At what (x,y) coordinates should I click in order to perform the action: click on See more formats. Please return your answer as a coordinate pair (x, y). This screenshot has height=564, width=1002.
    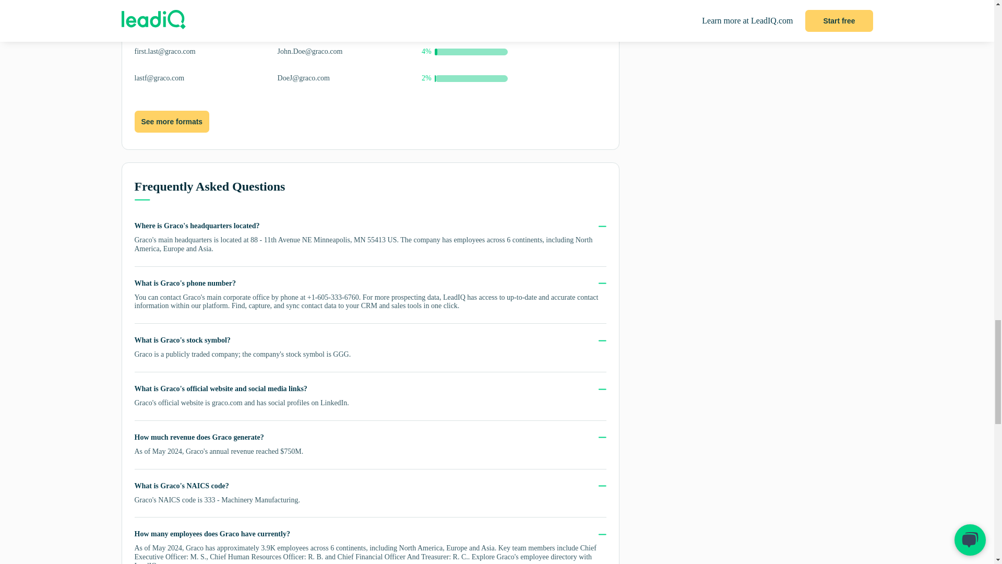
    Looking at the image, I should click on (172, 121).